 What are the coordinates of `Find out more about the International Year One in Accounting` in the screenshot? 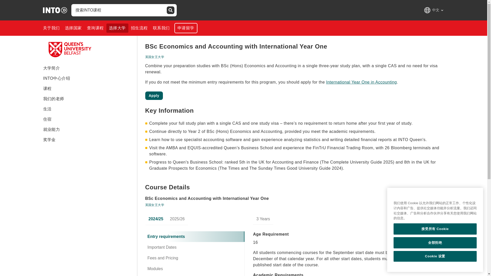 It's located at (361, 82).